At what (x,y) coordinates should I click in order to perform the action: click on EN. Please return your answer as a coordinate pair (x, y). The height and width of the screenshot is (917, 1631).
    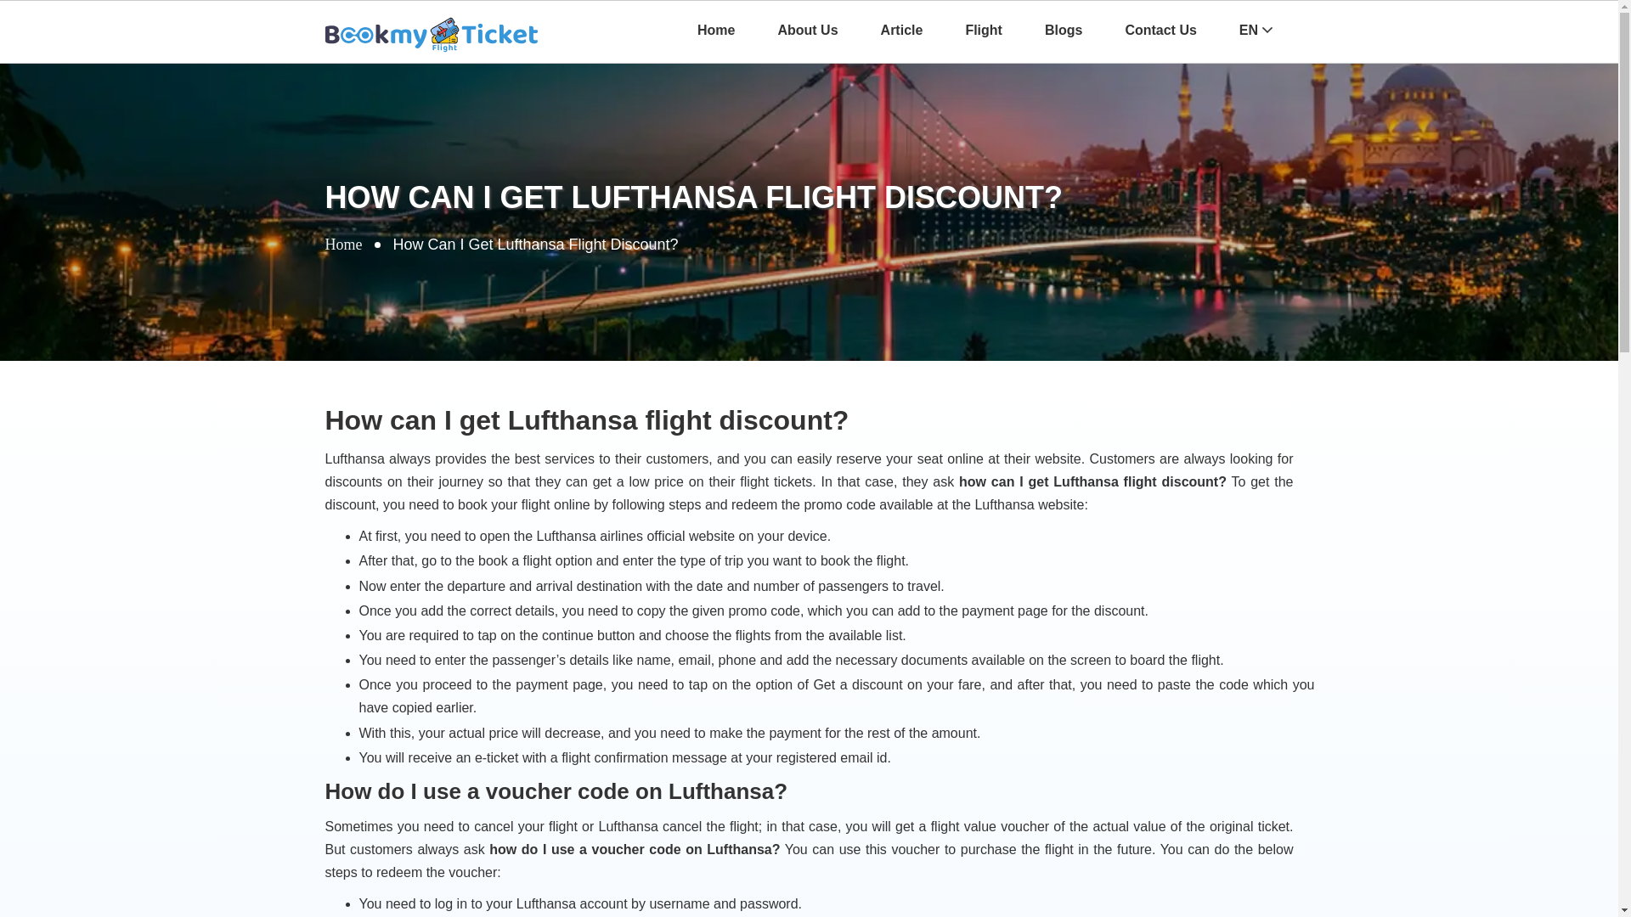
    Looking at the image, I should click on (1256, 31).